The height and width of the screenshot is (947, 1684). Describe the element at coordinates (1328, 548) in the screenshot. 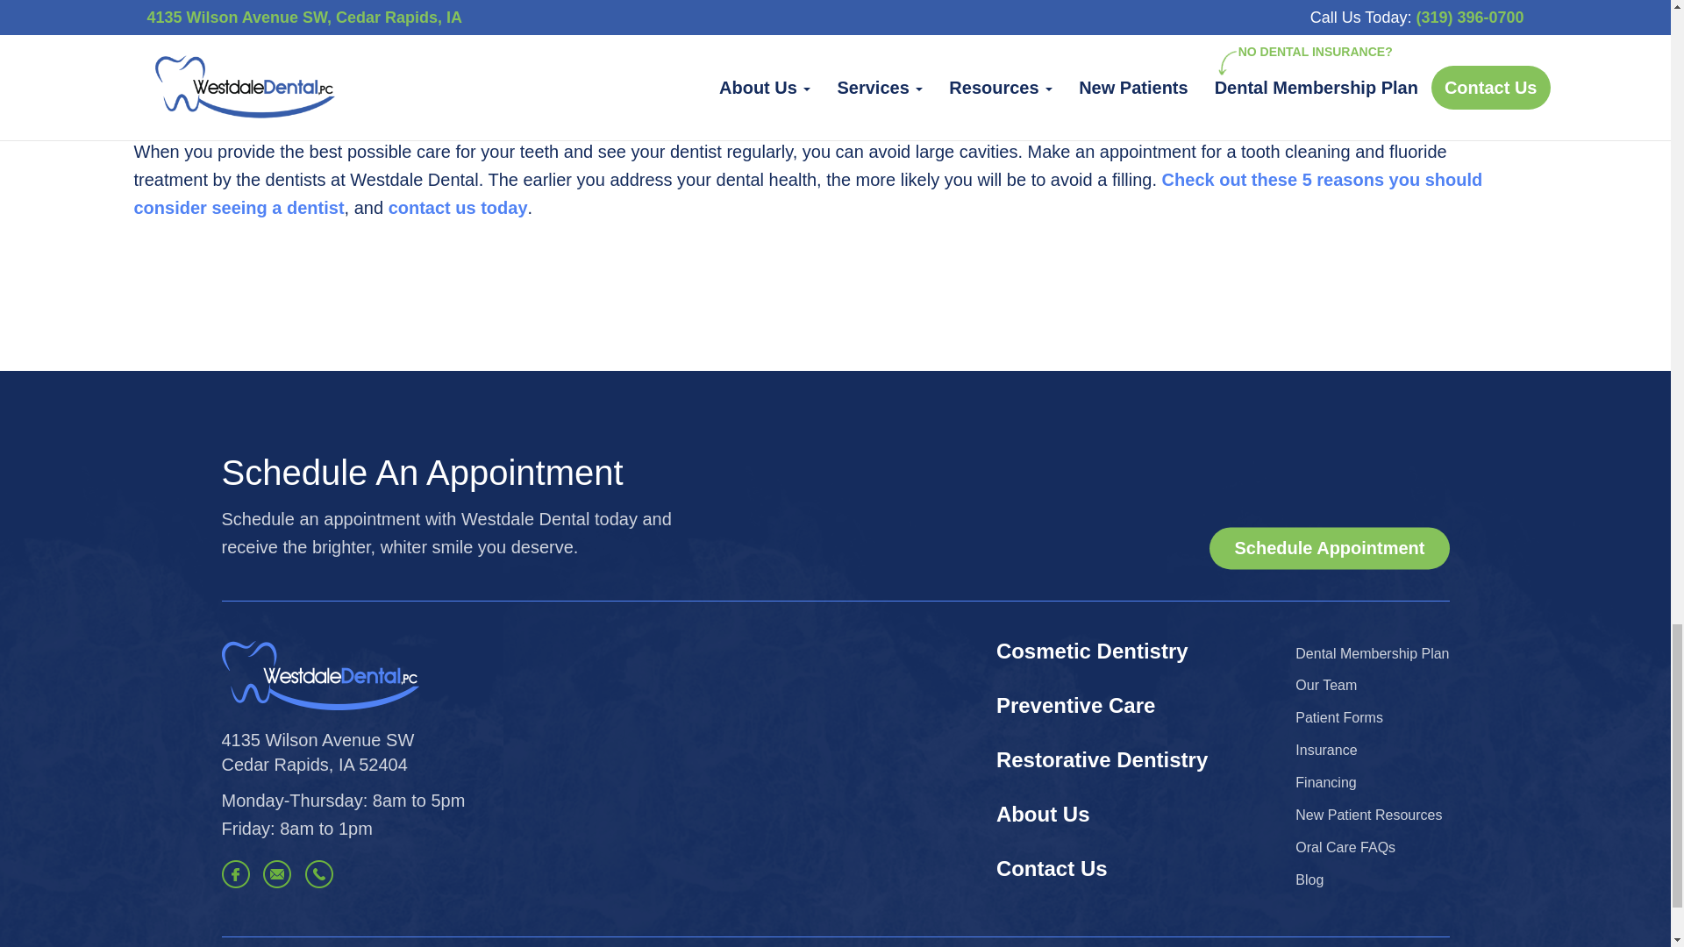

I see `Schedule Appointment` at that location.